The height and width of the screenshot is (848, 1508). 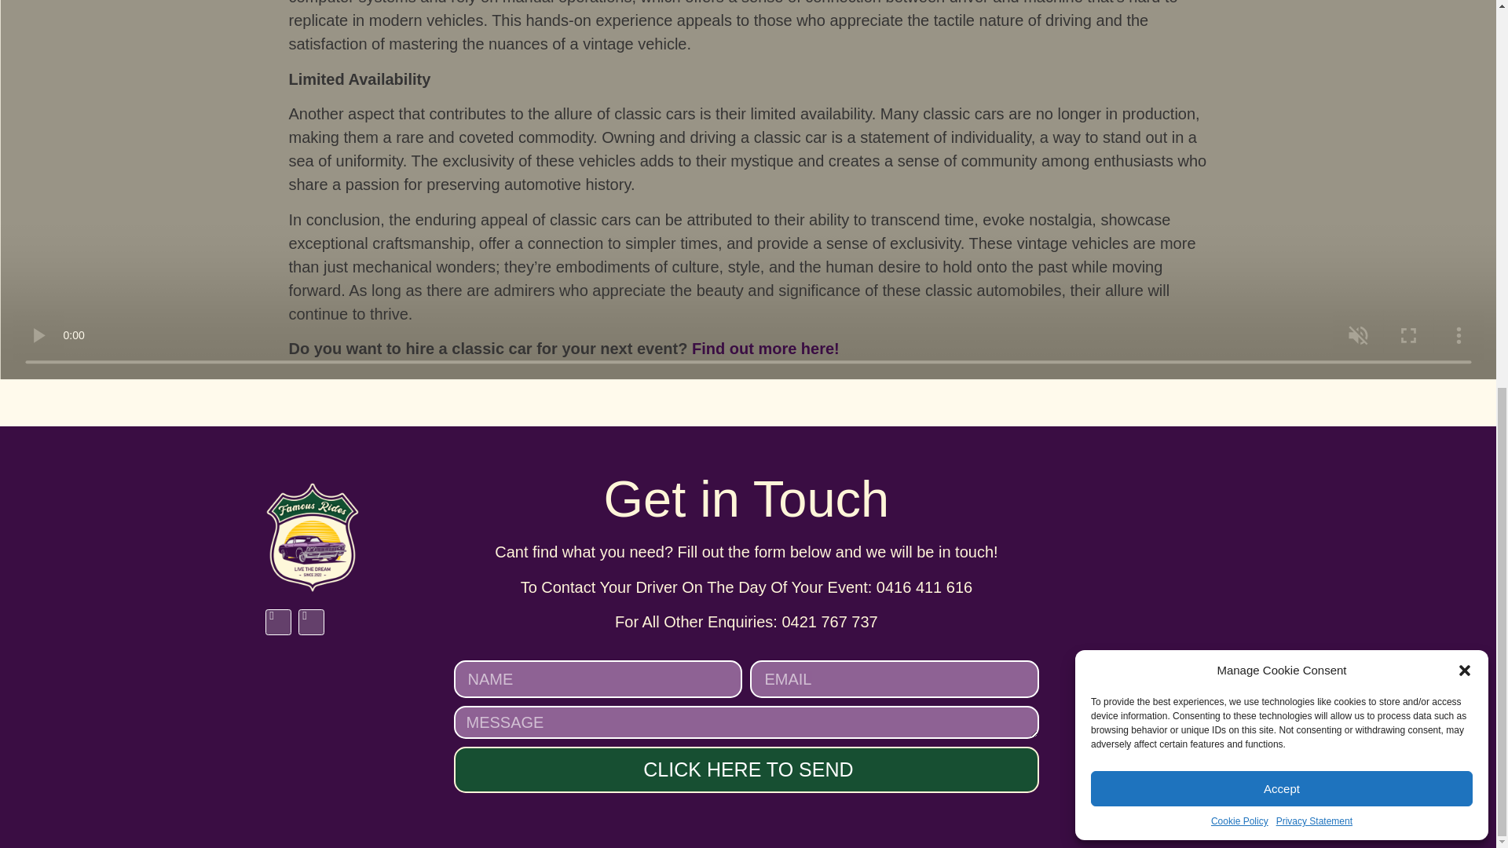 What do you see at coordinates (746, 769) in the screenshot?
I see `CLICK HERE TO SEND` at bounding box center [746, 769].